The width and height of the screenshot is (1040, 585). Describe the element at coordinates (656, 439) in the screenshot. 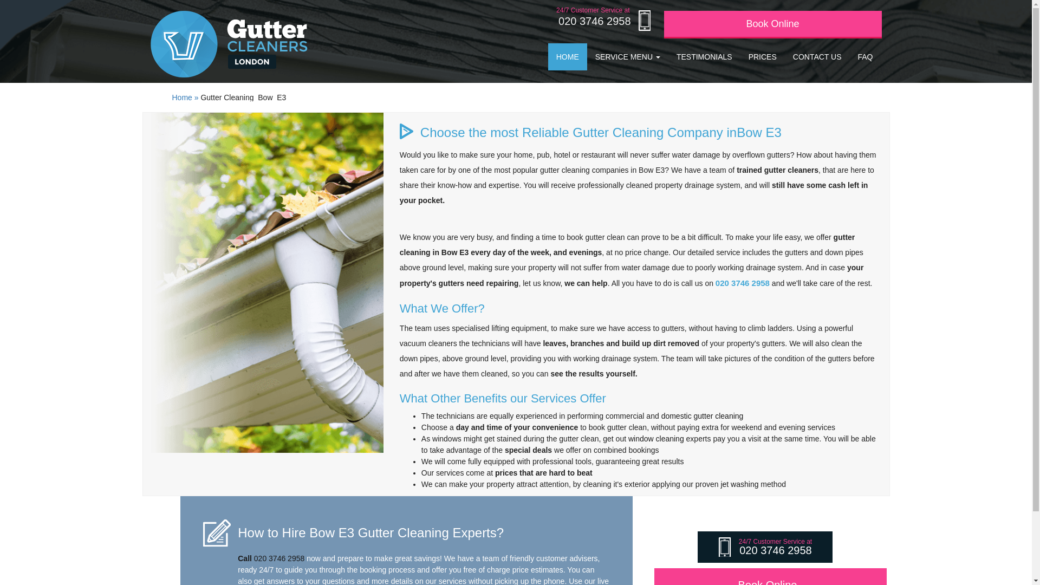

I see `window cleaning` at that location.